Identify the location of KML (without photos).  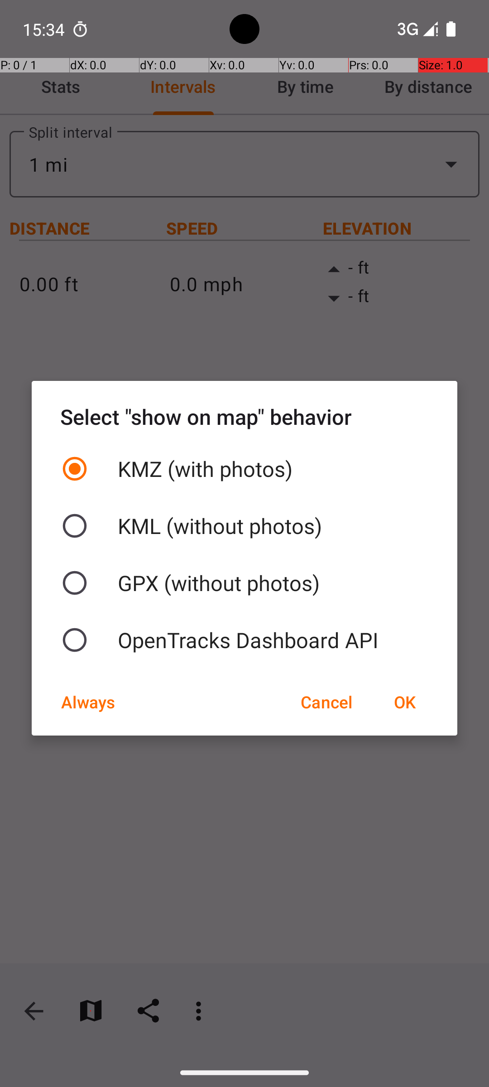
(244, 526).